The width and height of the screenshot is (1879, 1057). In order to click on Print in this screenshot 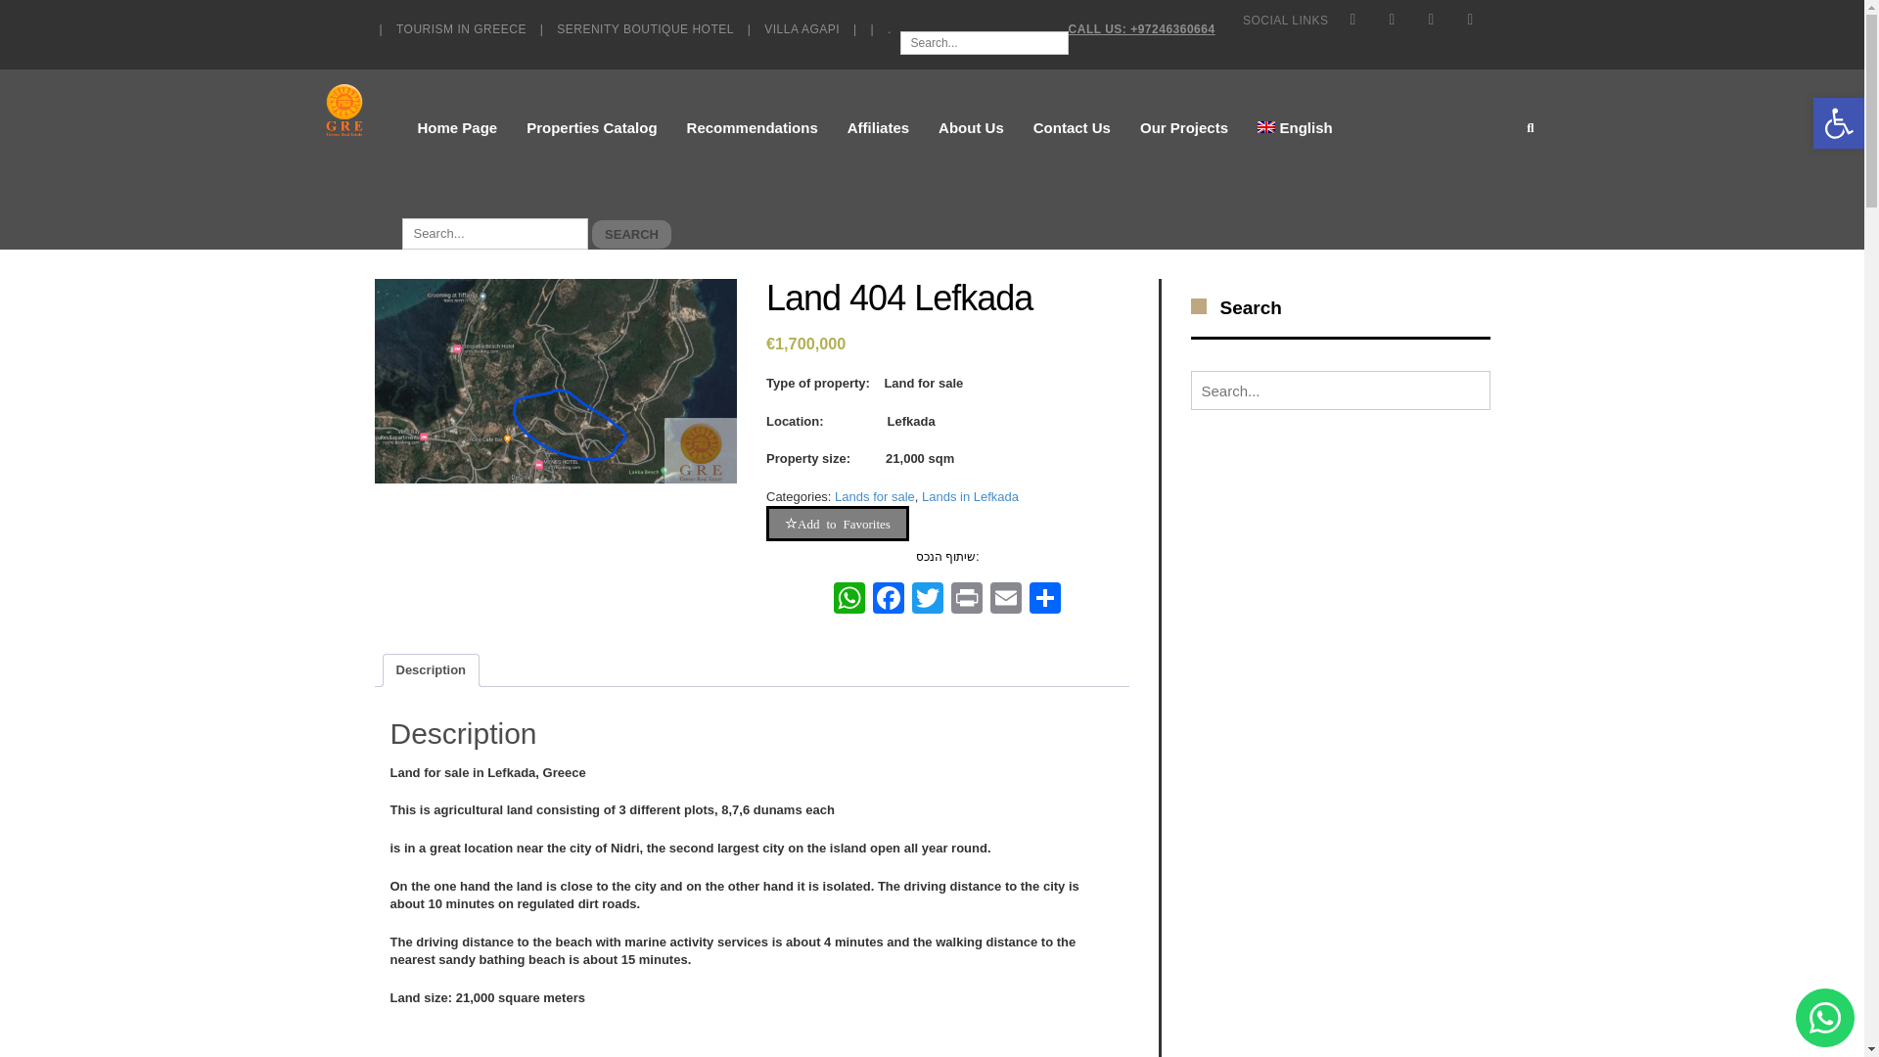, I will do `click(967, 600)`.